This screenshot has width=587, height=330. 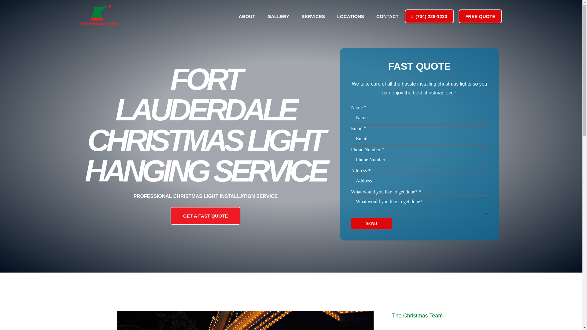 What do you see at coordinates (313, 16) in the screenshot?
I see `SERVICES` at bounding box center [313, 16].